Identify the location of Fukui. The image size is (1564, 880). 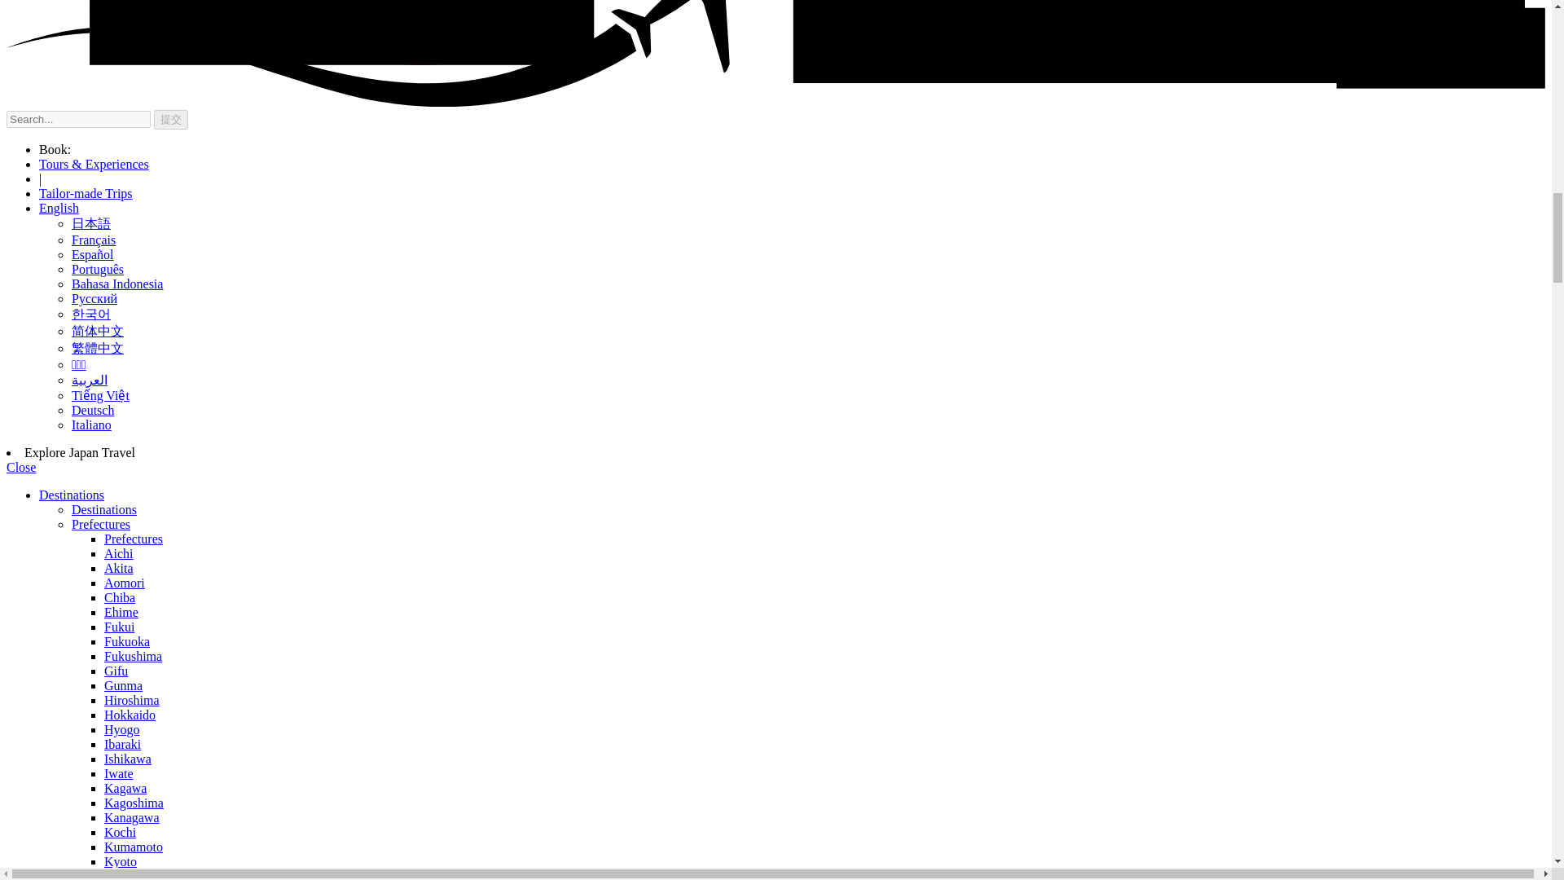
(119, 627).